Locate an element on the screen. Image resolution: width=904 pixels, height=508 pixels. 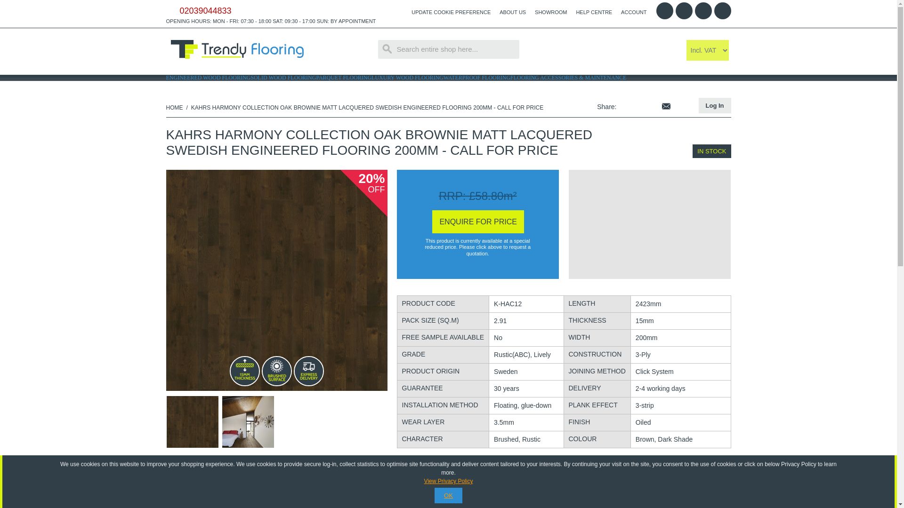
Trendy Floors Help Centre is located at coordinates (594, 12).